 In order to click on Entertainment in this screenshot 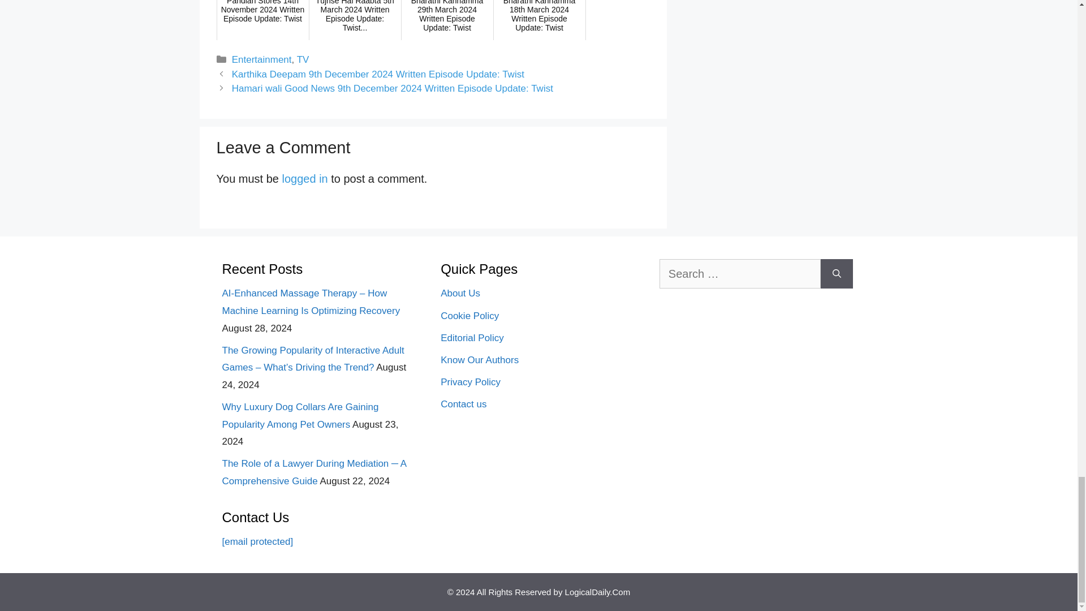, I will do `click(262, 59)`.